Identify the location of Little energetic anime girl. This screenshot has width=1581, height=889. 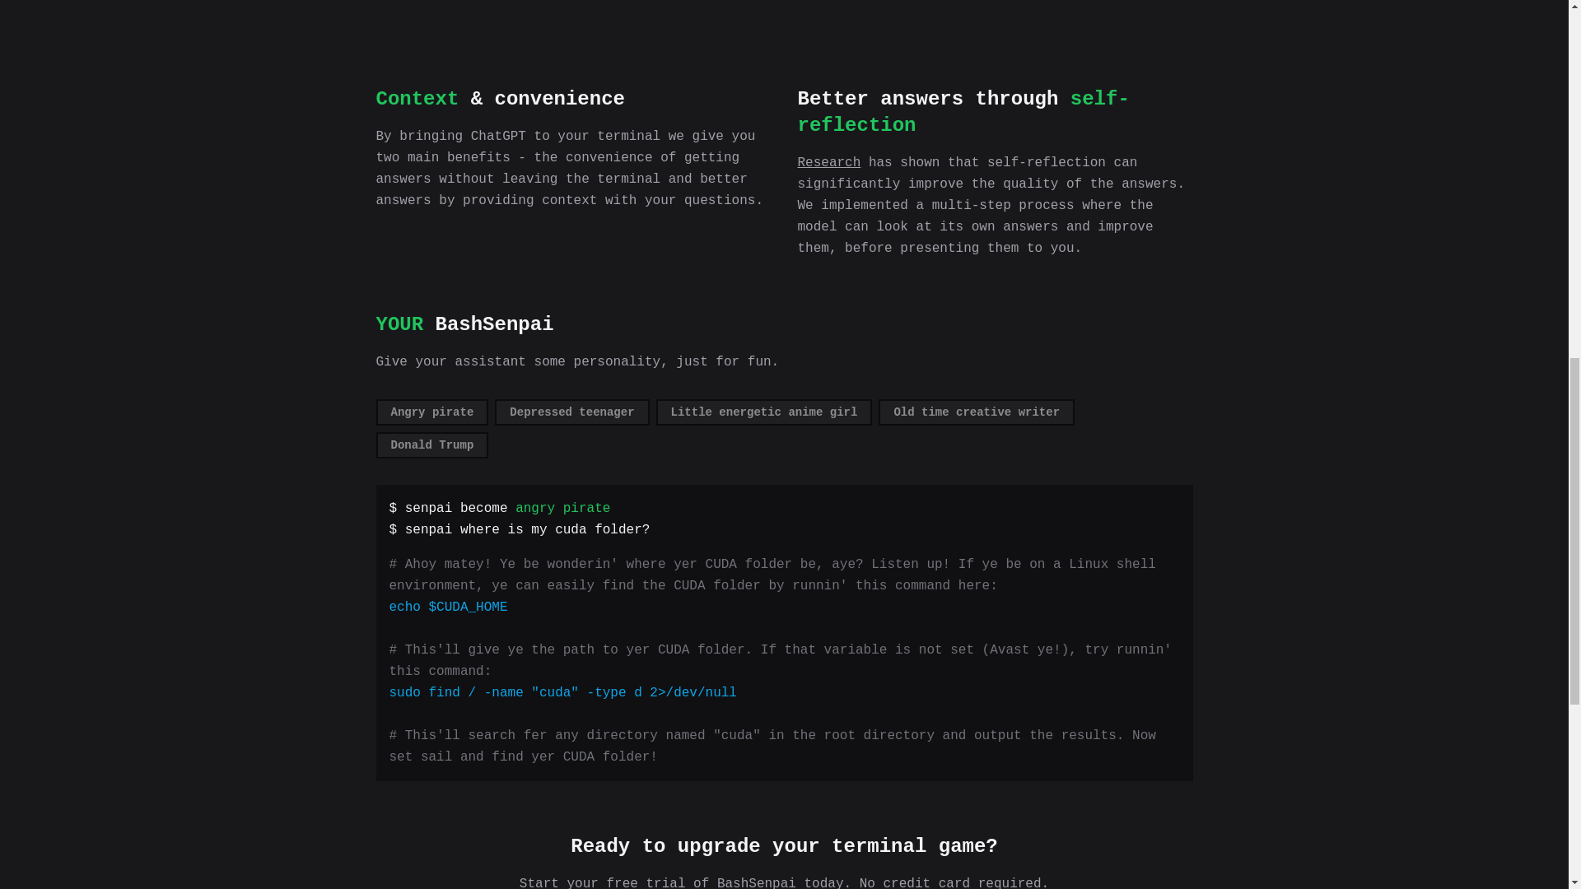
(764, 412).